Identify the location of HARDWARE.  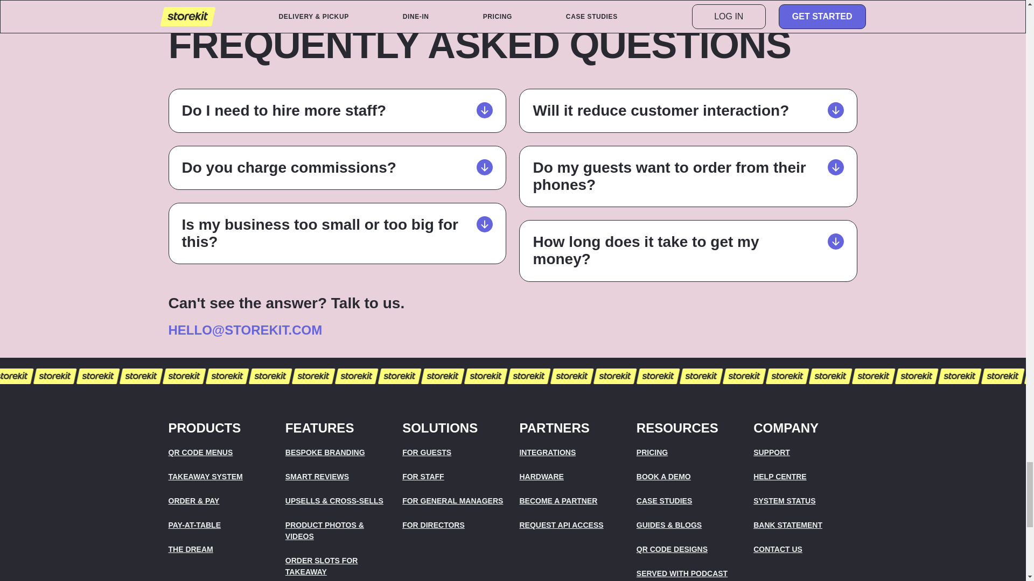
(571, 477).